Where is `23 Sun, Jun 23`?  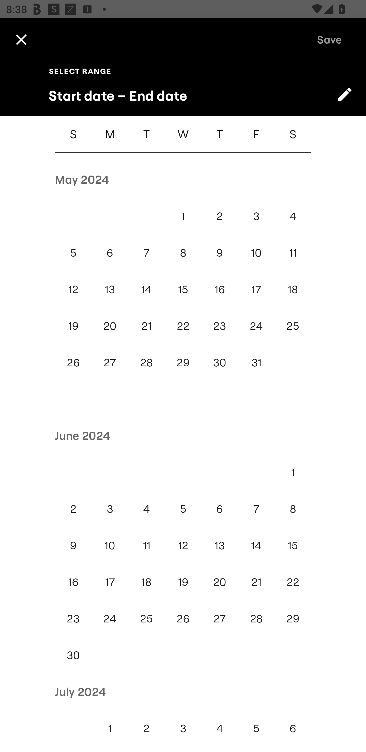 23 Sun, Jun 23 is located at coordinates (73, 618).